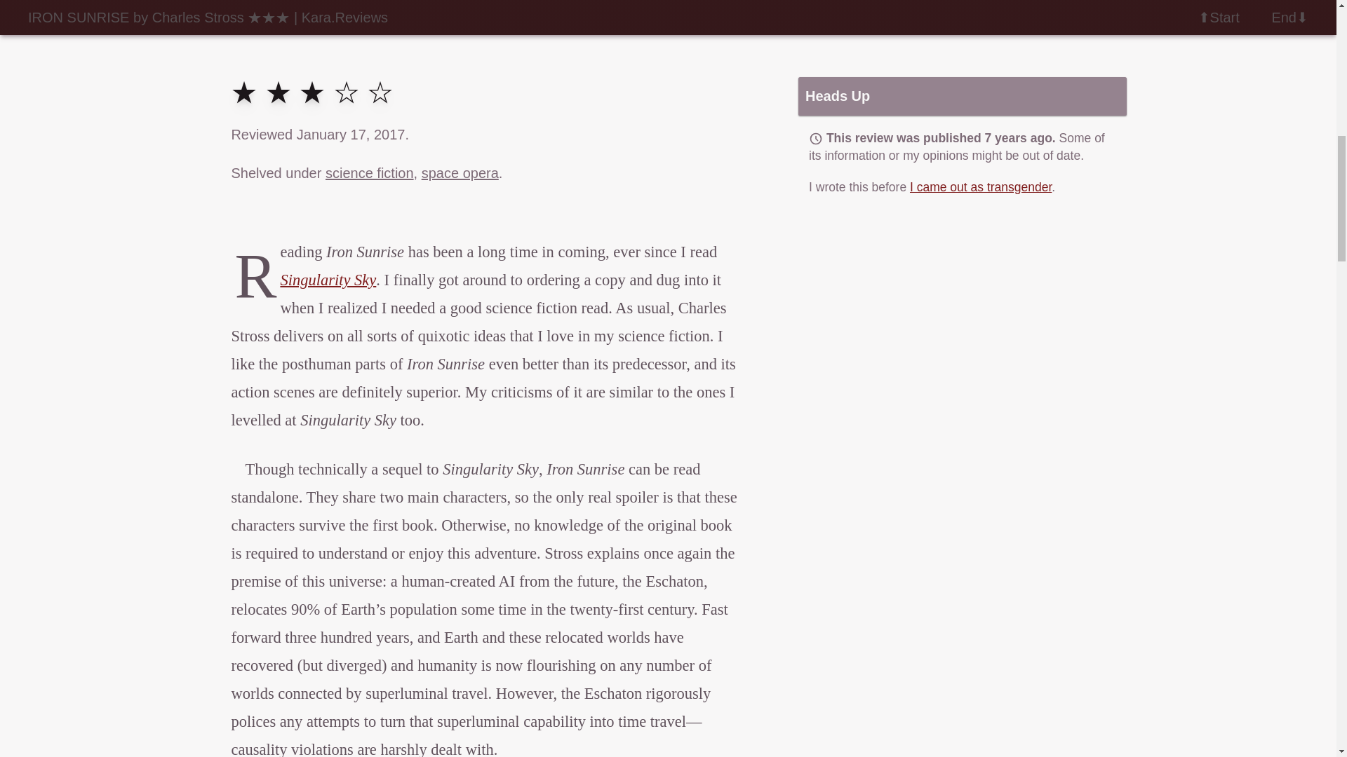 The height and width of the screenshot is (757, 1347). What do you see at coordinates (460, 173) in the screenshot?
I see `space opera` at bounding box center [460, 173].